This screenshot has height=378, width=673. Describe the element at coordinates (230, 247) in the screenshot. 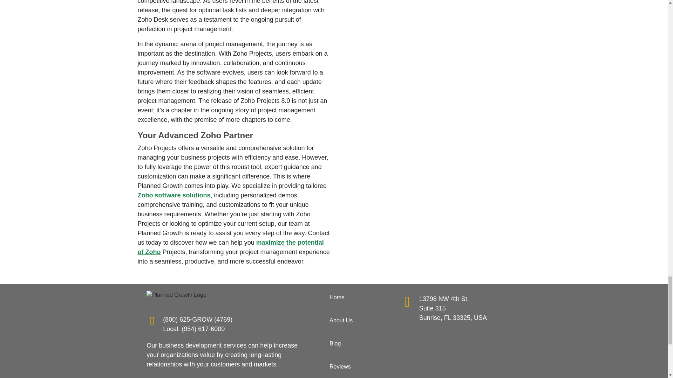

I see `maximize the potential of Zoho` at that location.